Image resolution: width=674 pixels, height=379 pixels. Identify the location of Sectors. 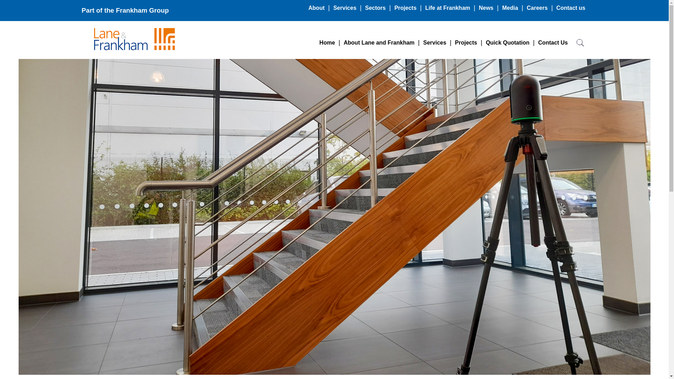
(375, 8).